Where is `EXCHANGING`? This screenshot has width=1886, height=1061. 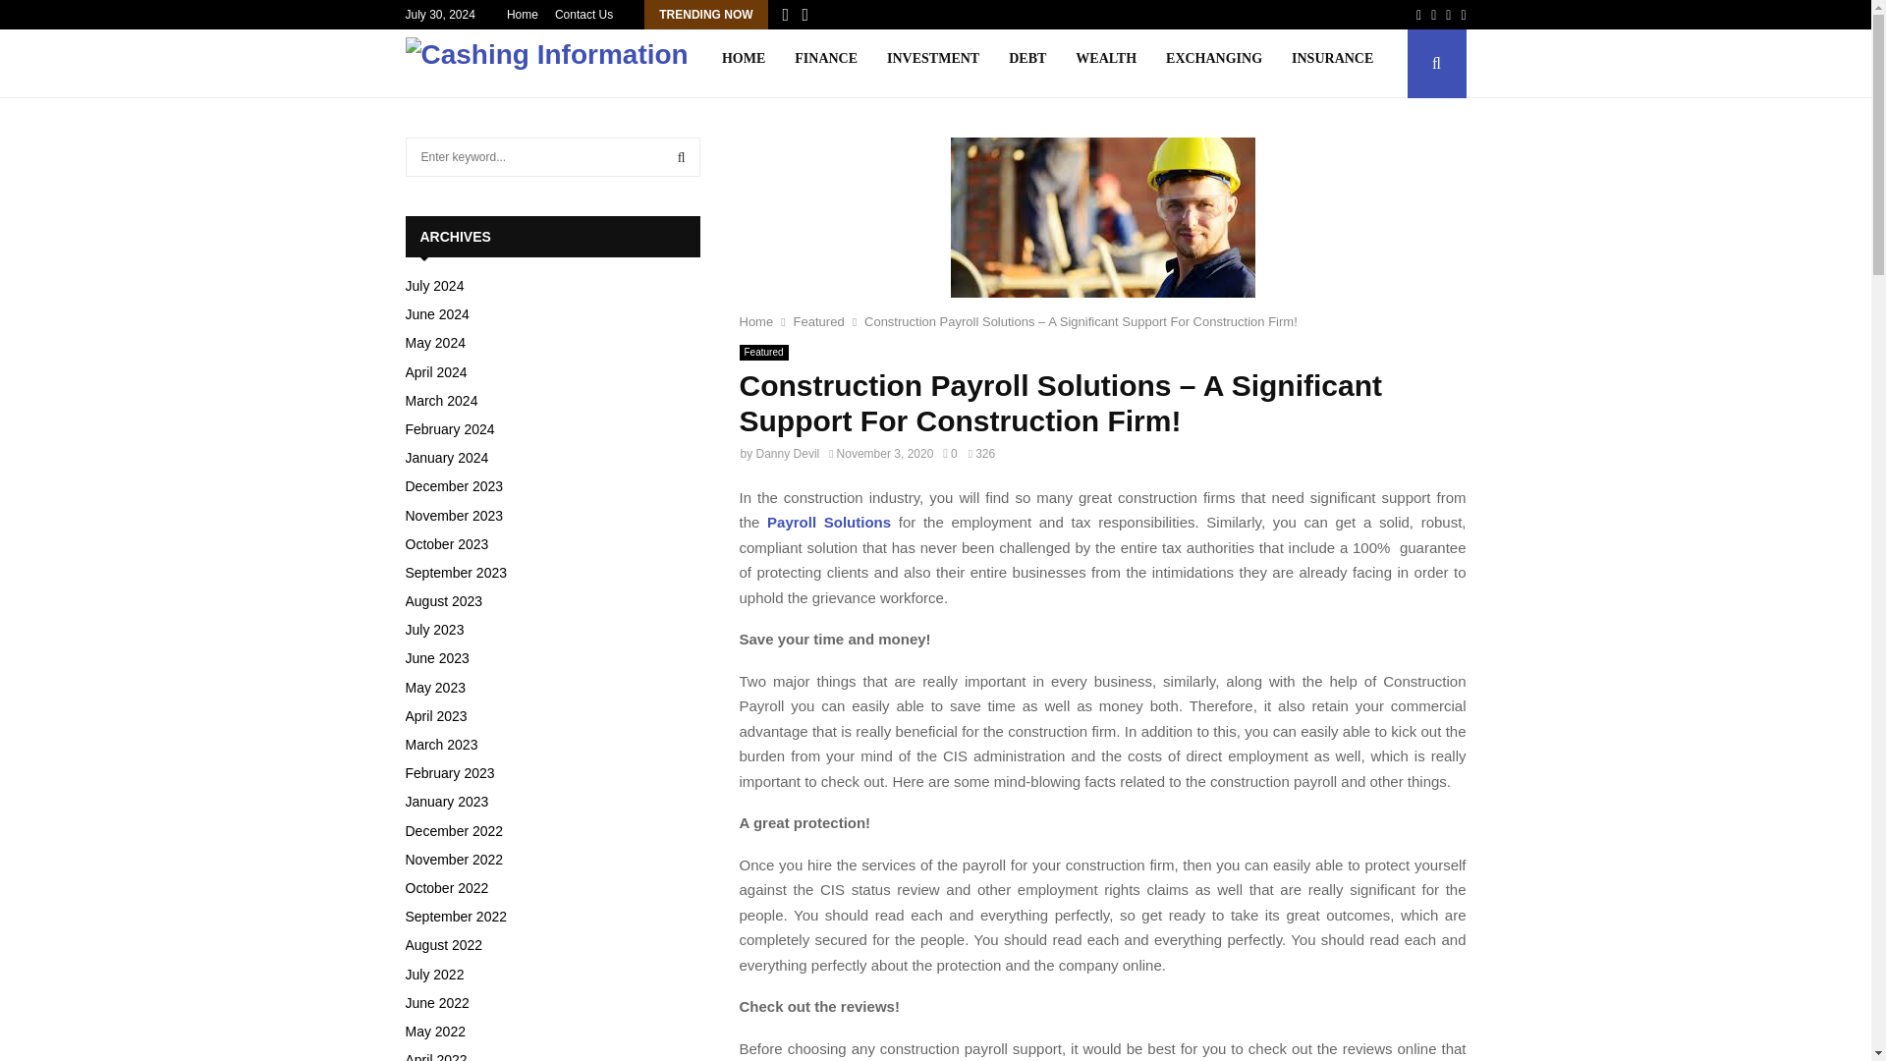
EXCHANGING is located at coordinates (1213, 64).